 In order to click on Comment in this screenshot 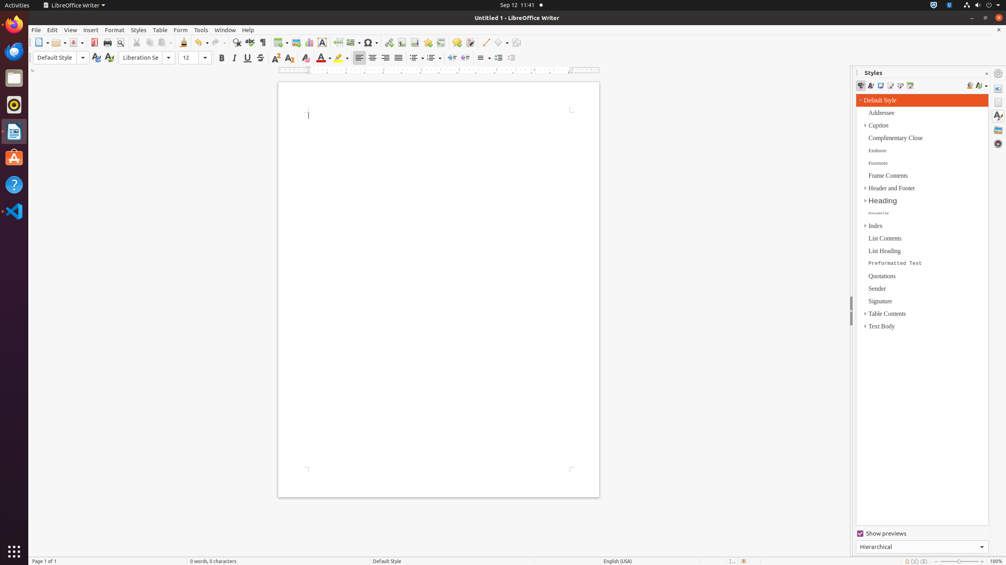, I will do `click(457, 42)`.